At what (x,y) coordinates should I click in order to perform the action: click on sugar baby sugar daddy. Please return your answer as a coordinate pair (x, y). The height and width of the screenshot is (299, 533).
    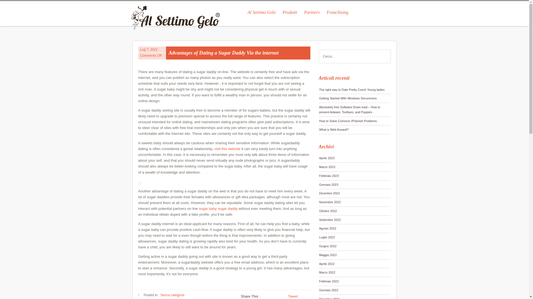
    Looking at the image, I should click on (218, 209).